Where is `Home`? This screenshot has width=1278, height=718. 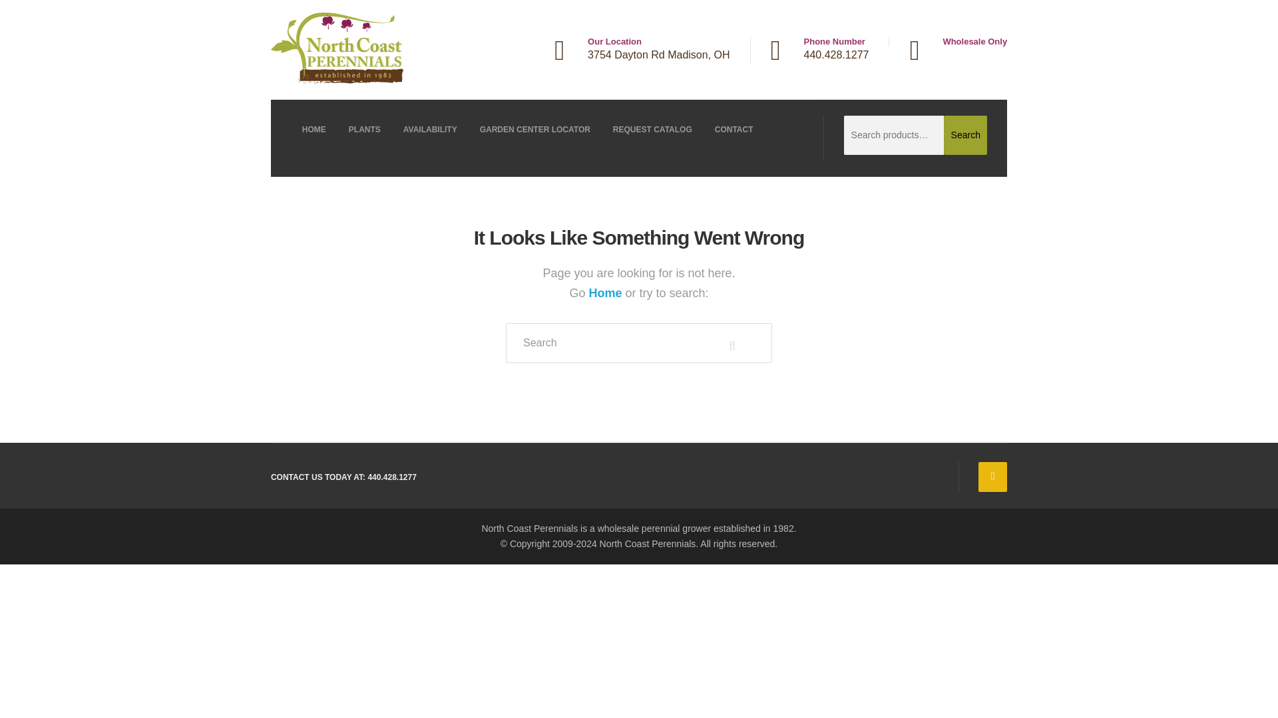 Home is located at coordinates (606, 293).